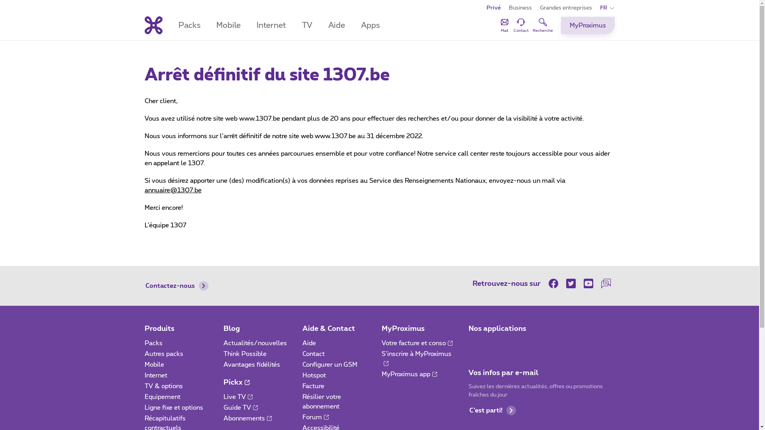 The height and width of the screenshot is (430, 765). What do you see at coordinates (520, 8) in the screenshot?
I see `Business` at bounding box center [520, 8].